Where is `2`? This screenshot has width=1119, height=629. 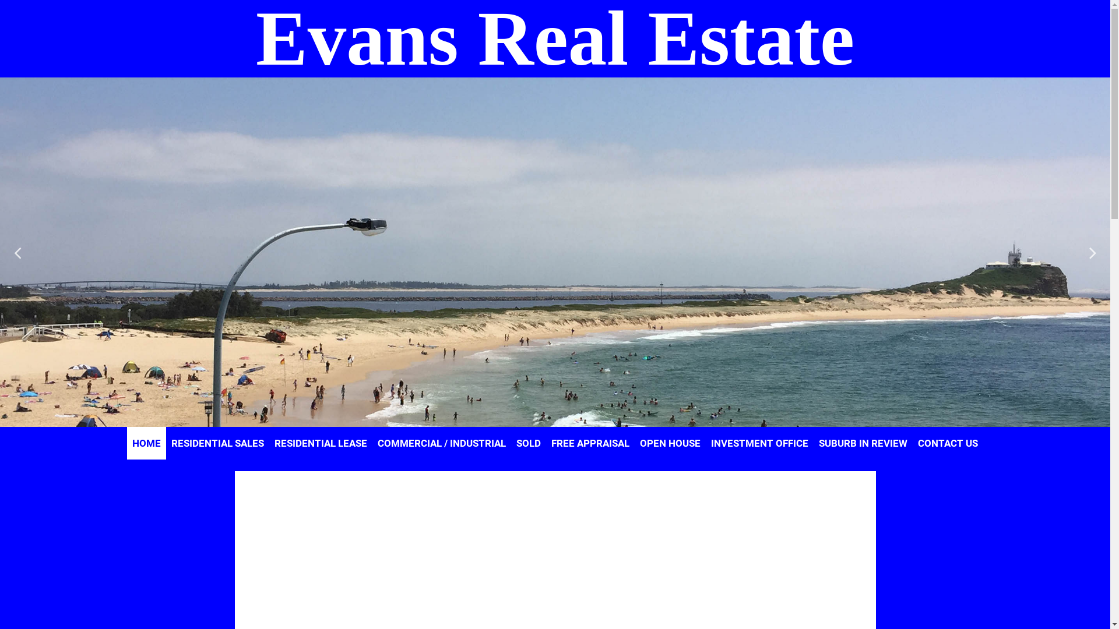
2 is located at coordinates (561, 418).